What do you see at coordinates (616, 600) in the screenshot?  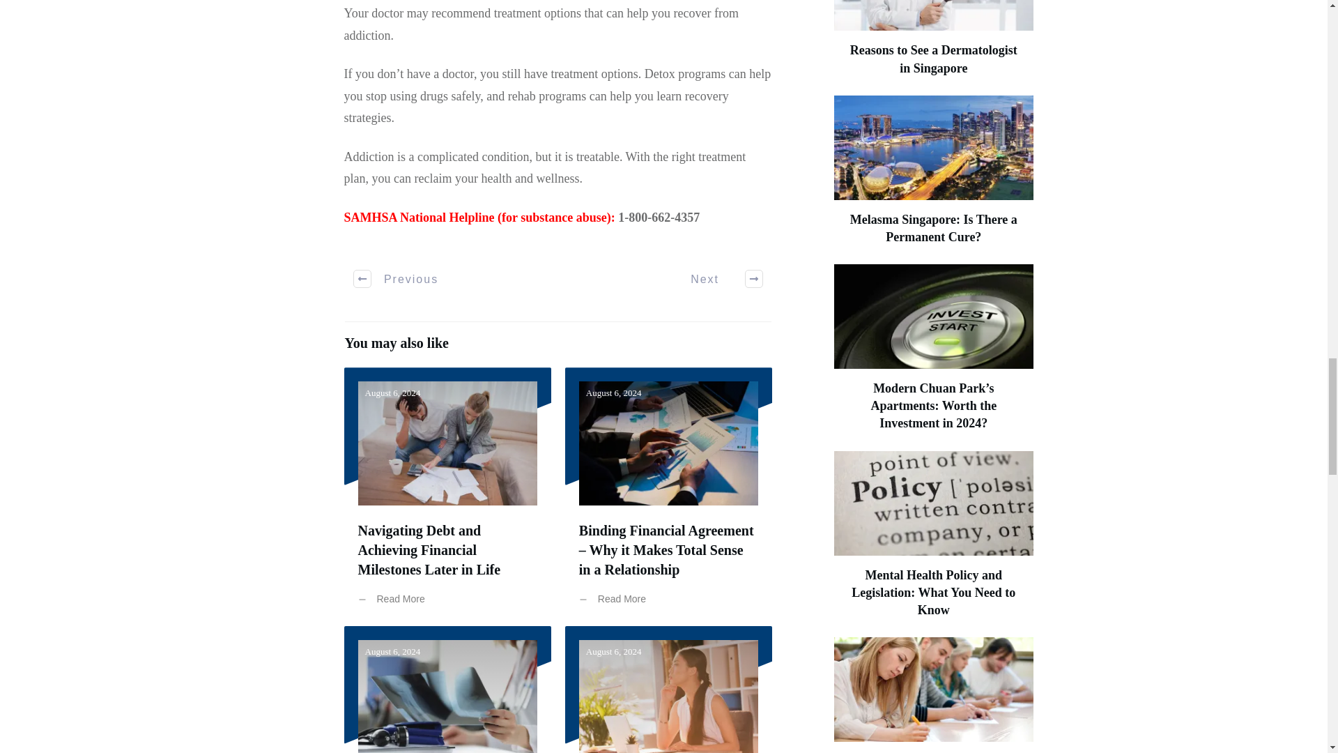 I see `Read More` at bounding box center [616, 600].